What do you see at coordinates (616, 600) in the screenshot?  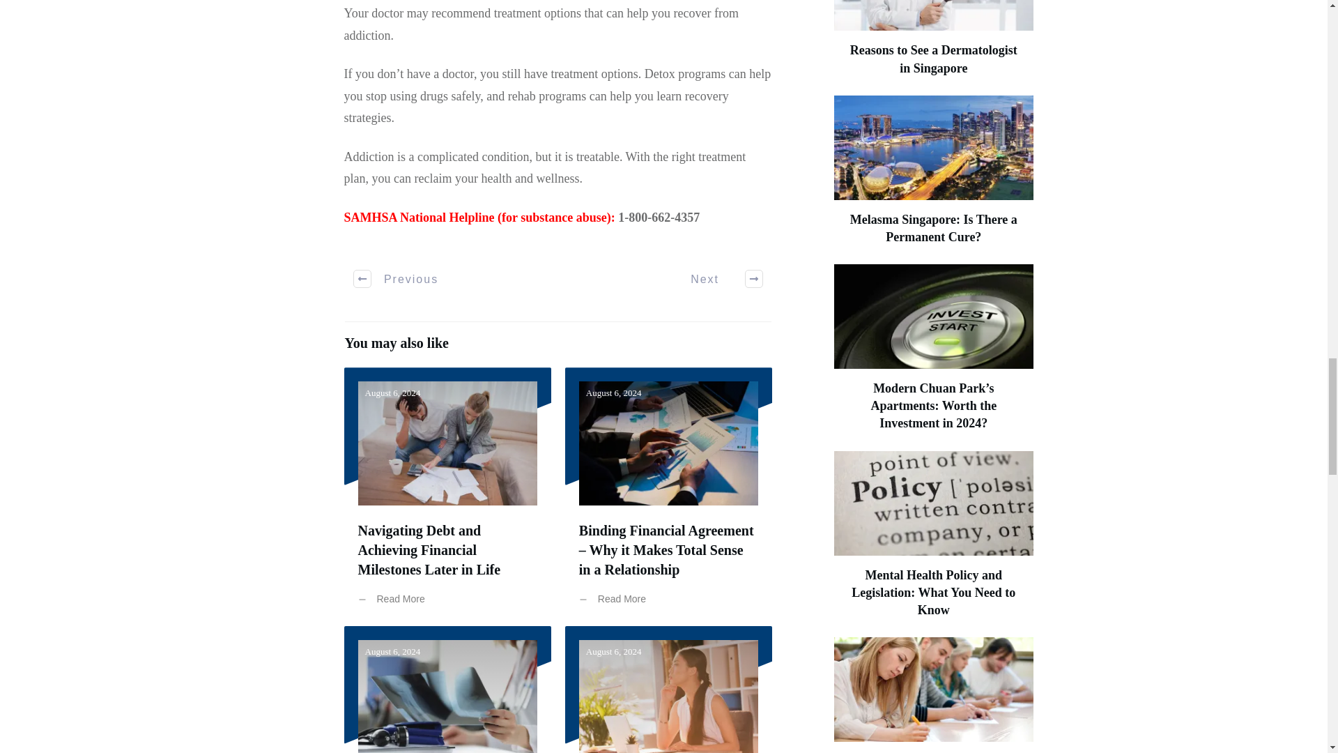 I see `Read More` at bounding box center [616, 600].